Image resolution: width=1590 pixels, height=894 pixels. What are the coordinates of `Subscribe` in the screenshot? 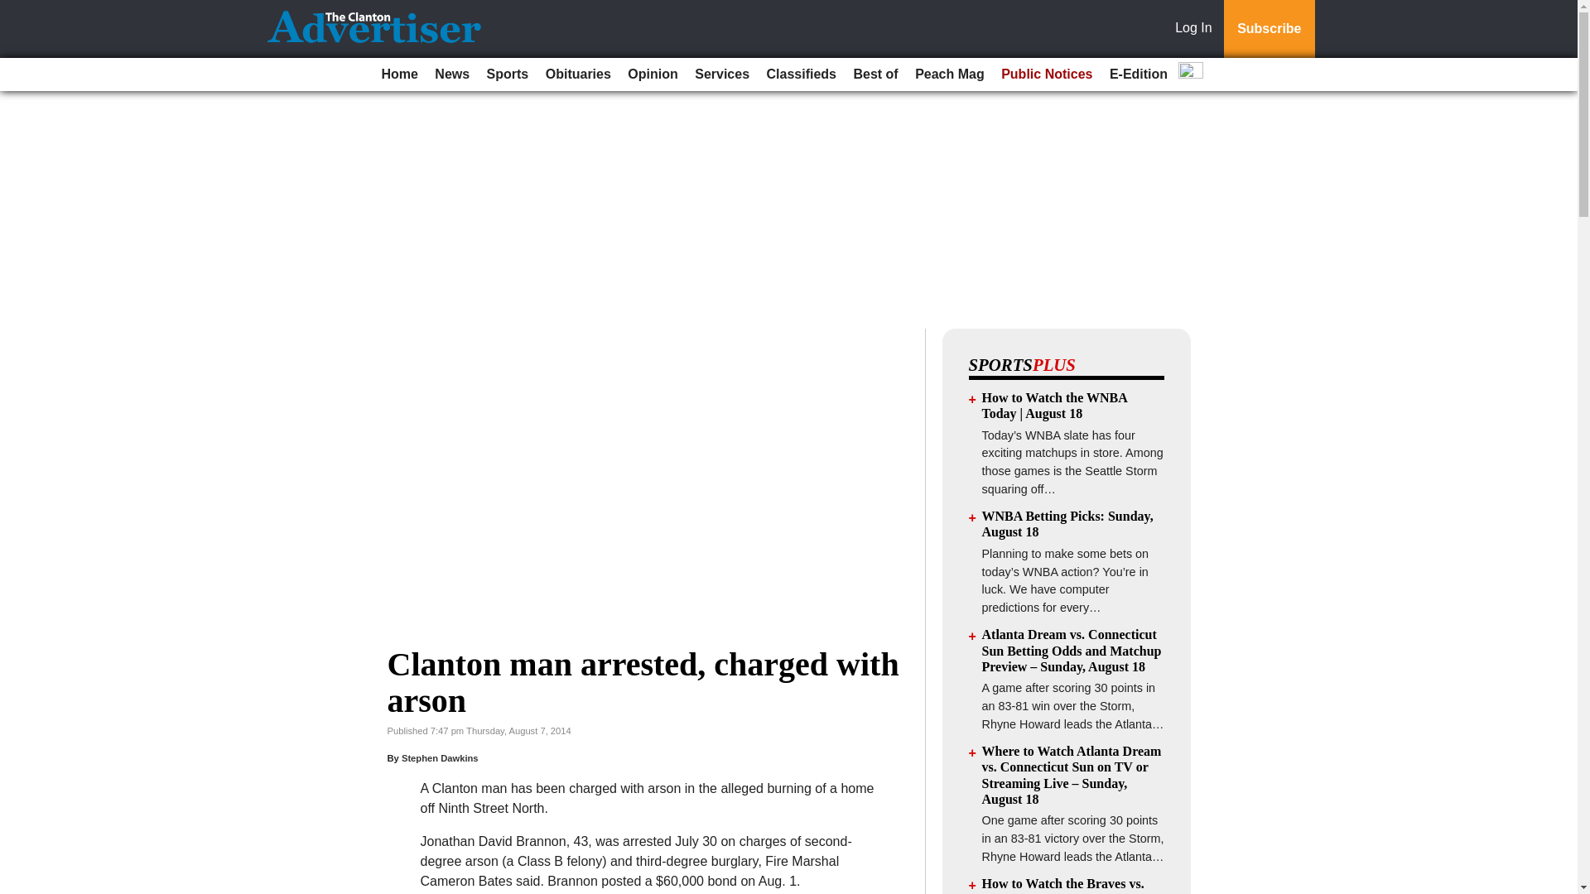 It's located at (1269, 29).